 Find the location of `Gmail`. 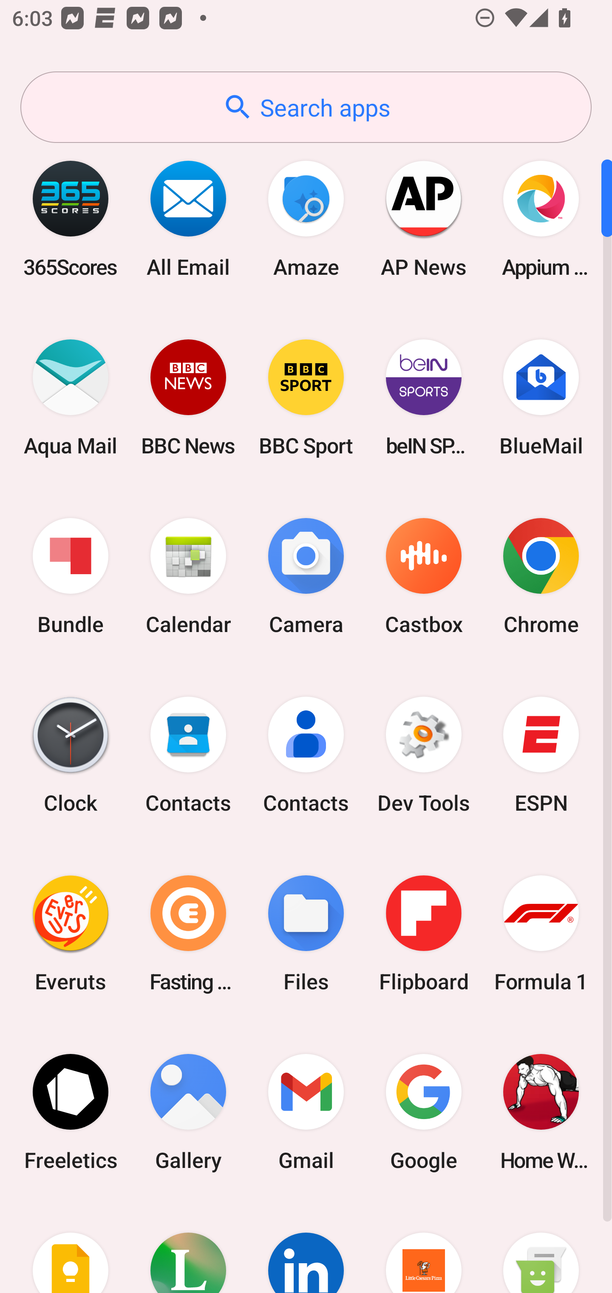

Gmail is located at coordinates (306, 1112).